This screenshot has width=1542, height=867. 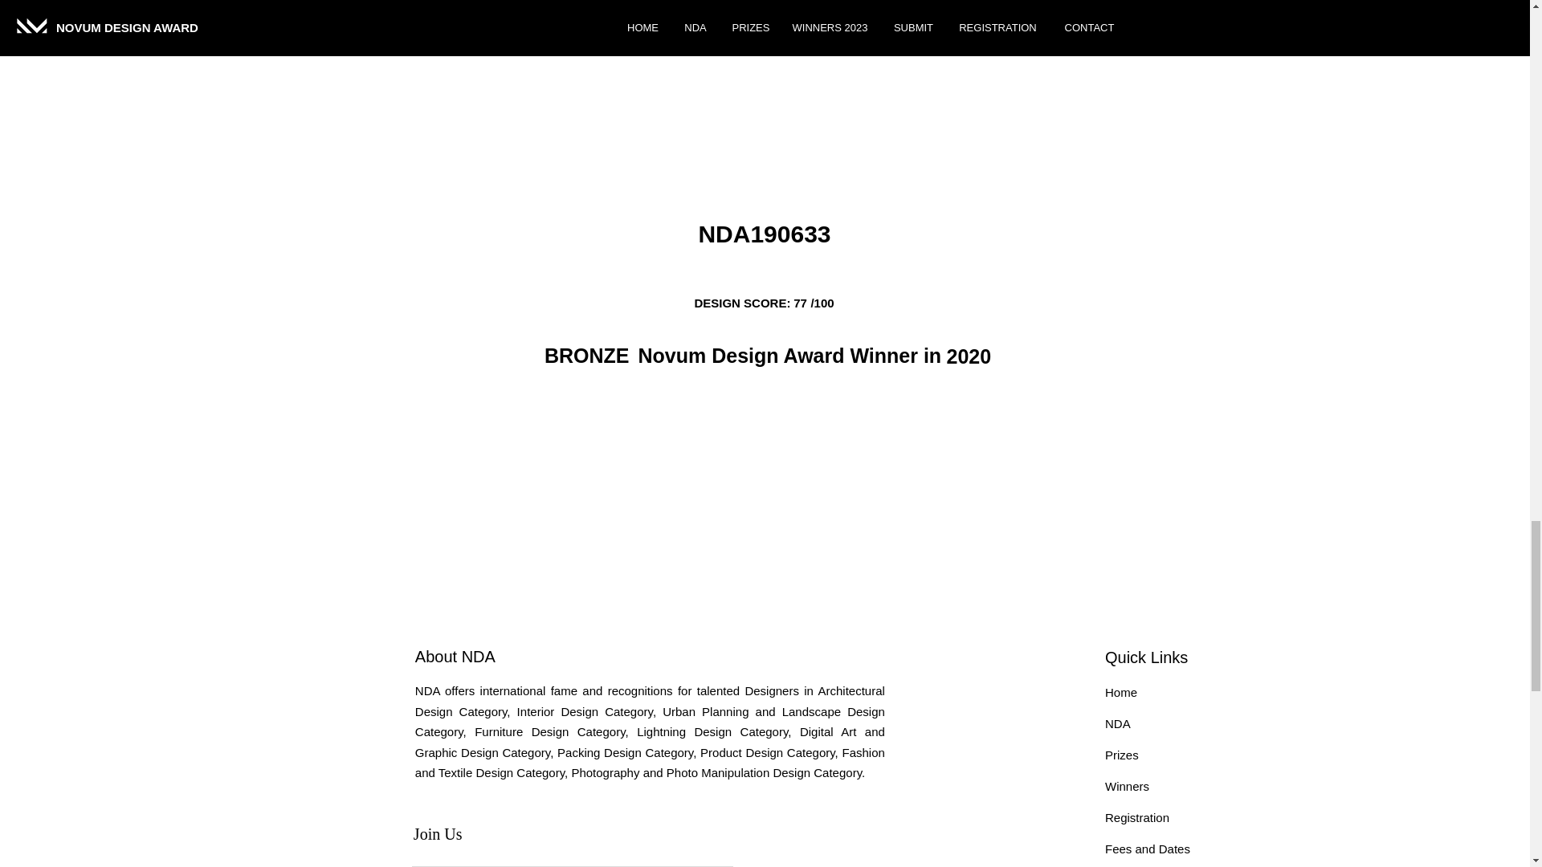 What do you see at coordinates (1148, 848) in the screenshot?
I see `Fees and Dates` at bounding box center [1148, 848].